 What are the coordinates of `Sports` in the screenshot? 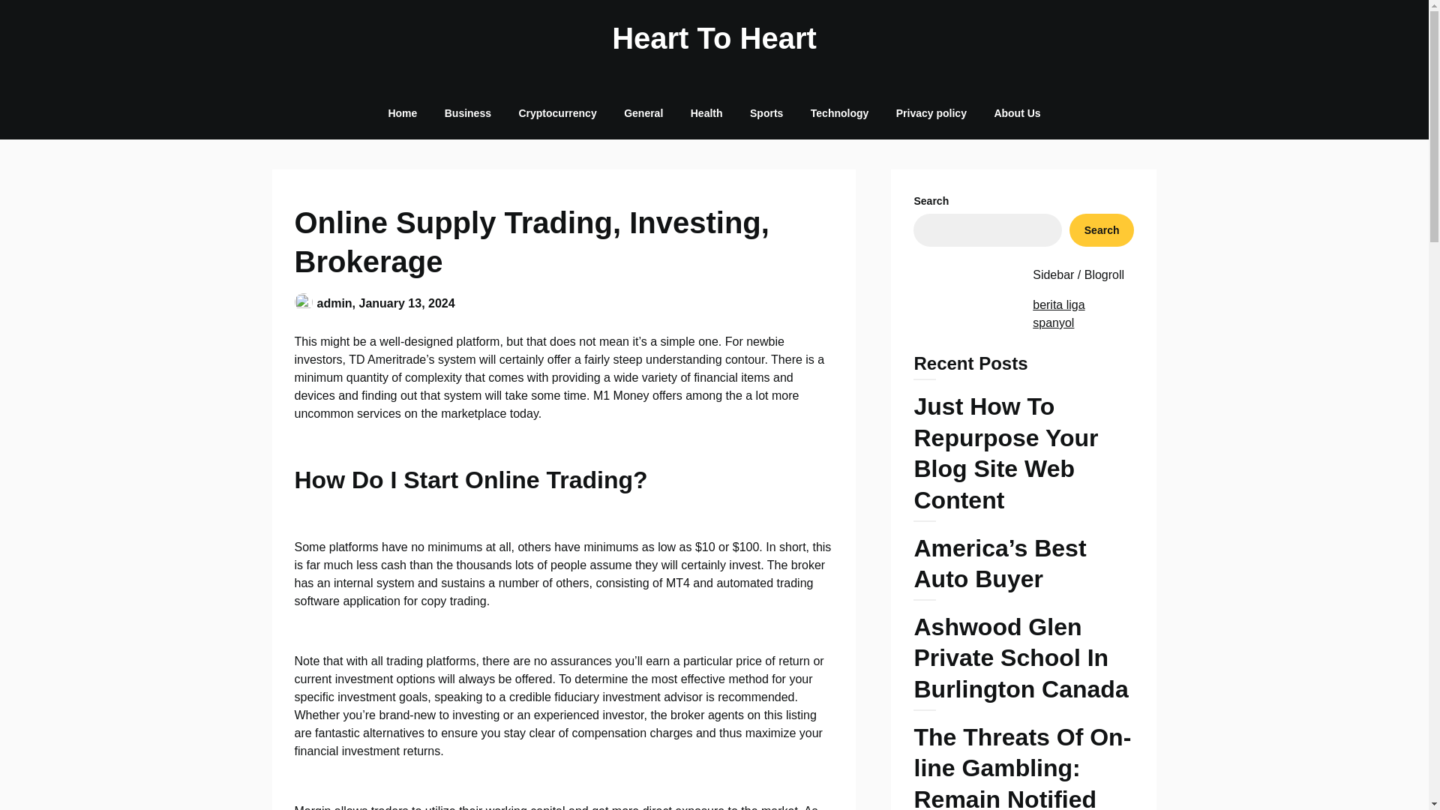 It's located at (766, 112).